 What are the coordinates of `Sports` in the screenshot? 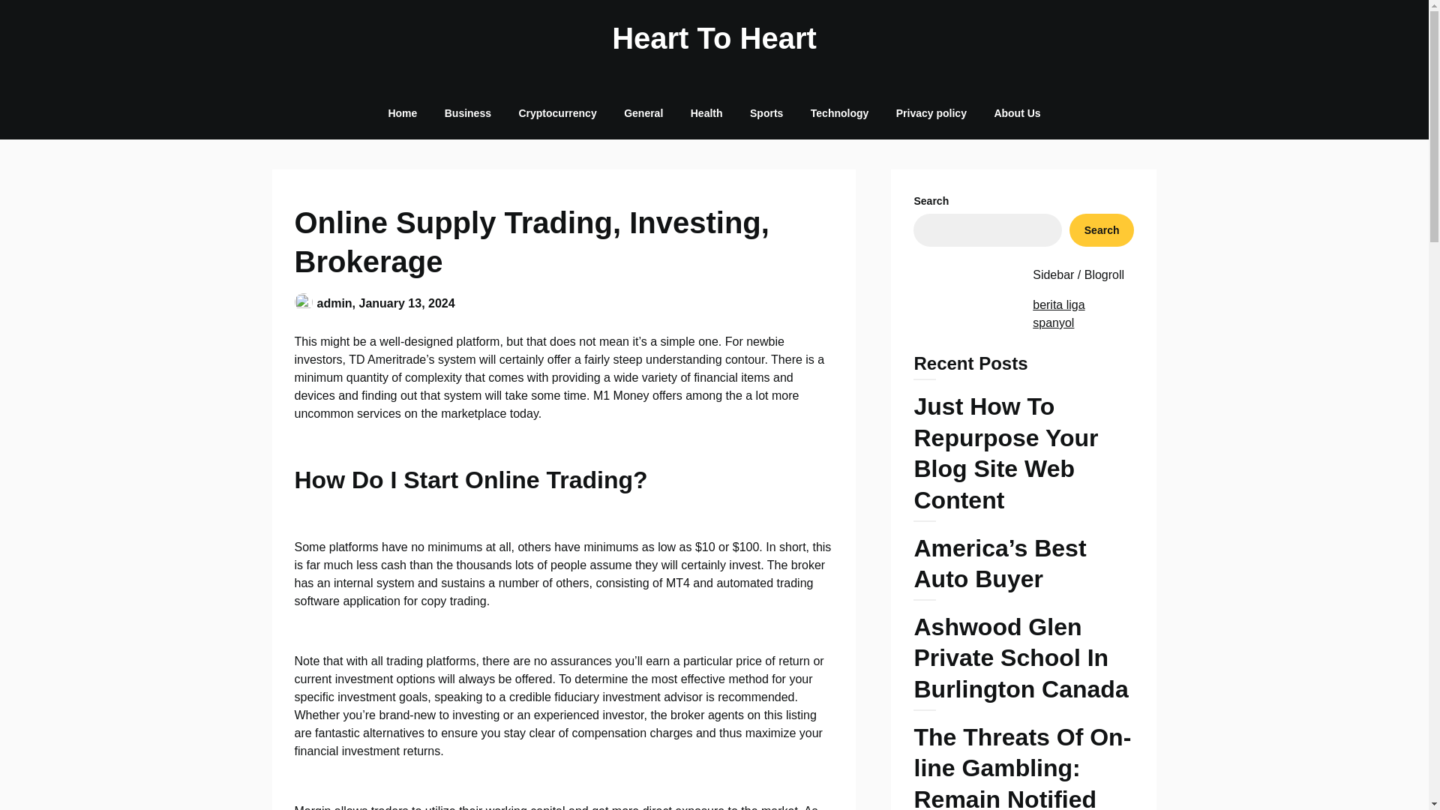 It's located at (766, 112).